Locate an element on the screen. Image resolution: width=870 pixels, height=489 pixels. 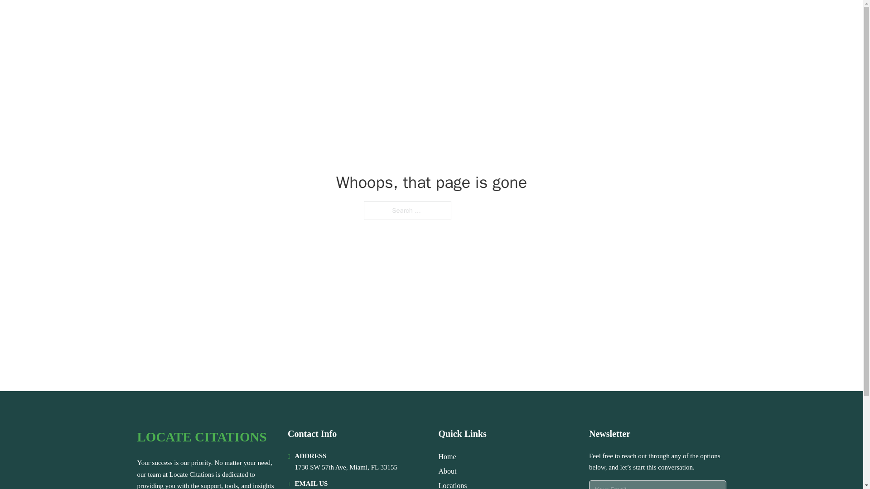
LOCATE CITATIONS is located at coordinates (201, 437).